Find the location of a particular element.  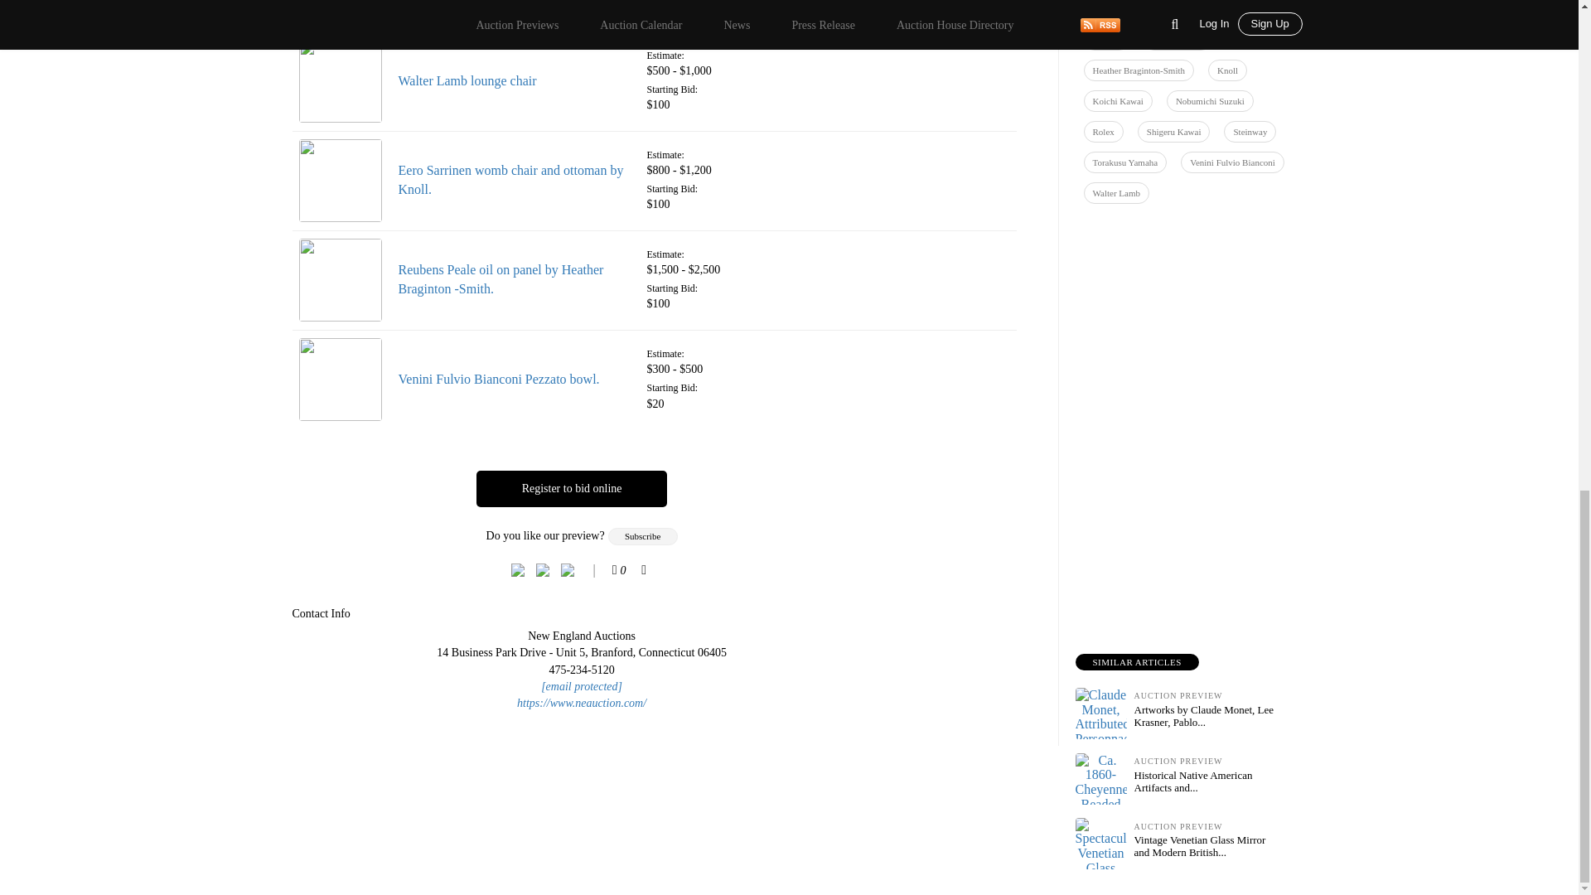

Venini Fulvio Bianconi Pezzato bowl. is located at coordinates (499, 379).